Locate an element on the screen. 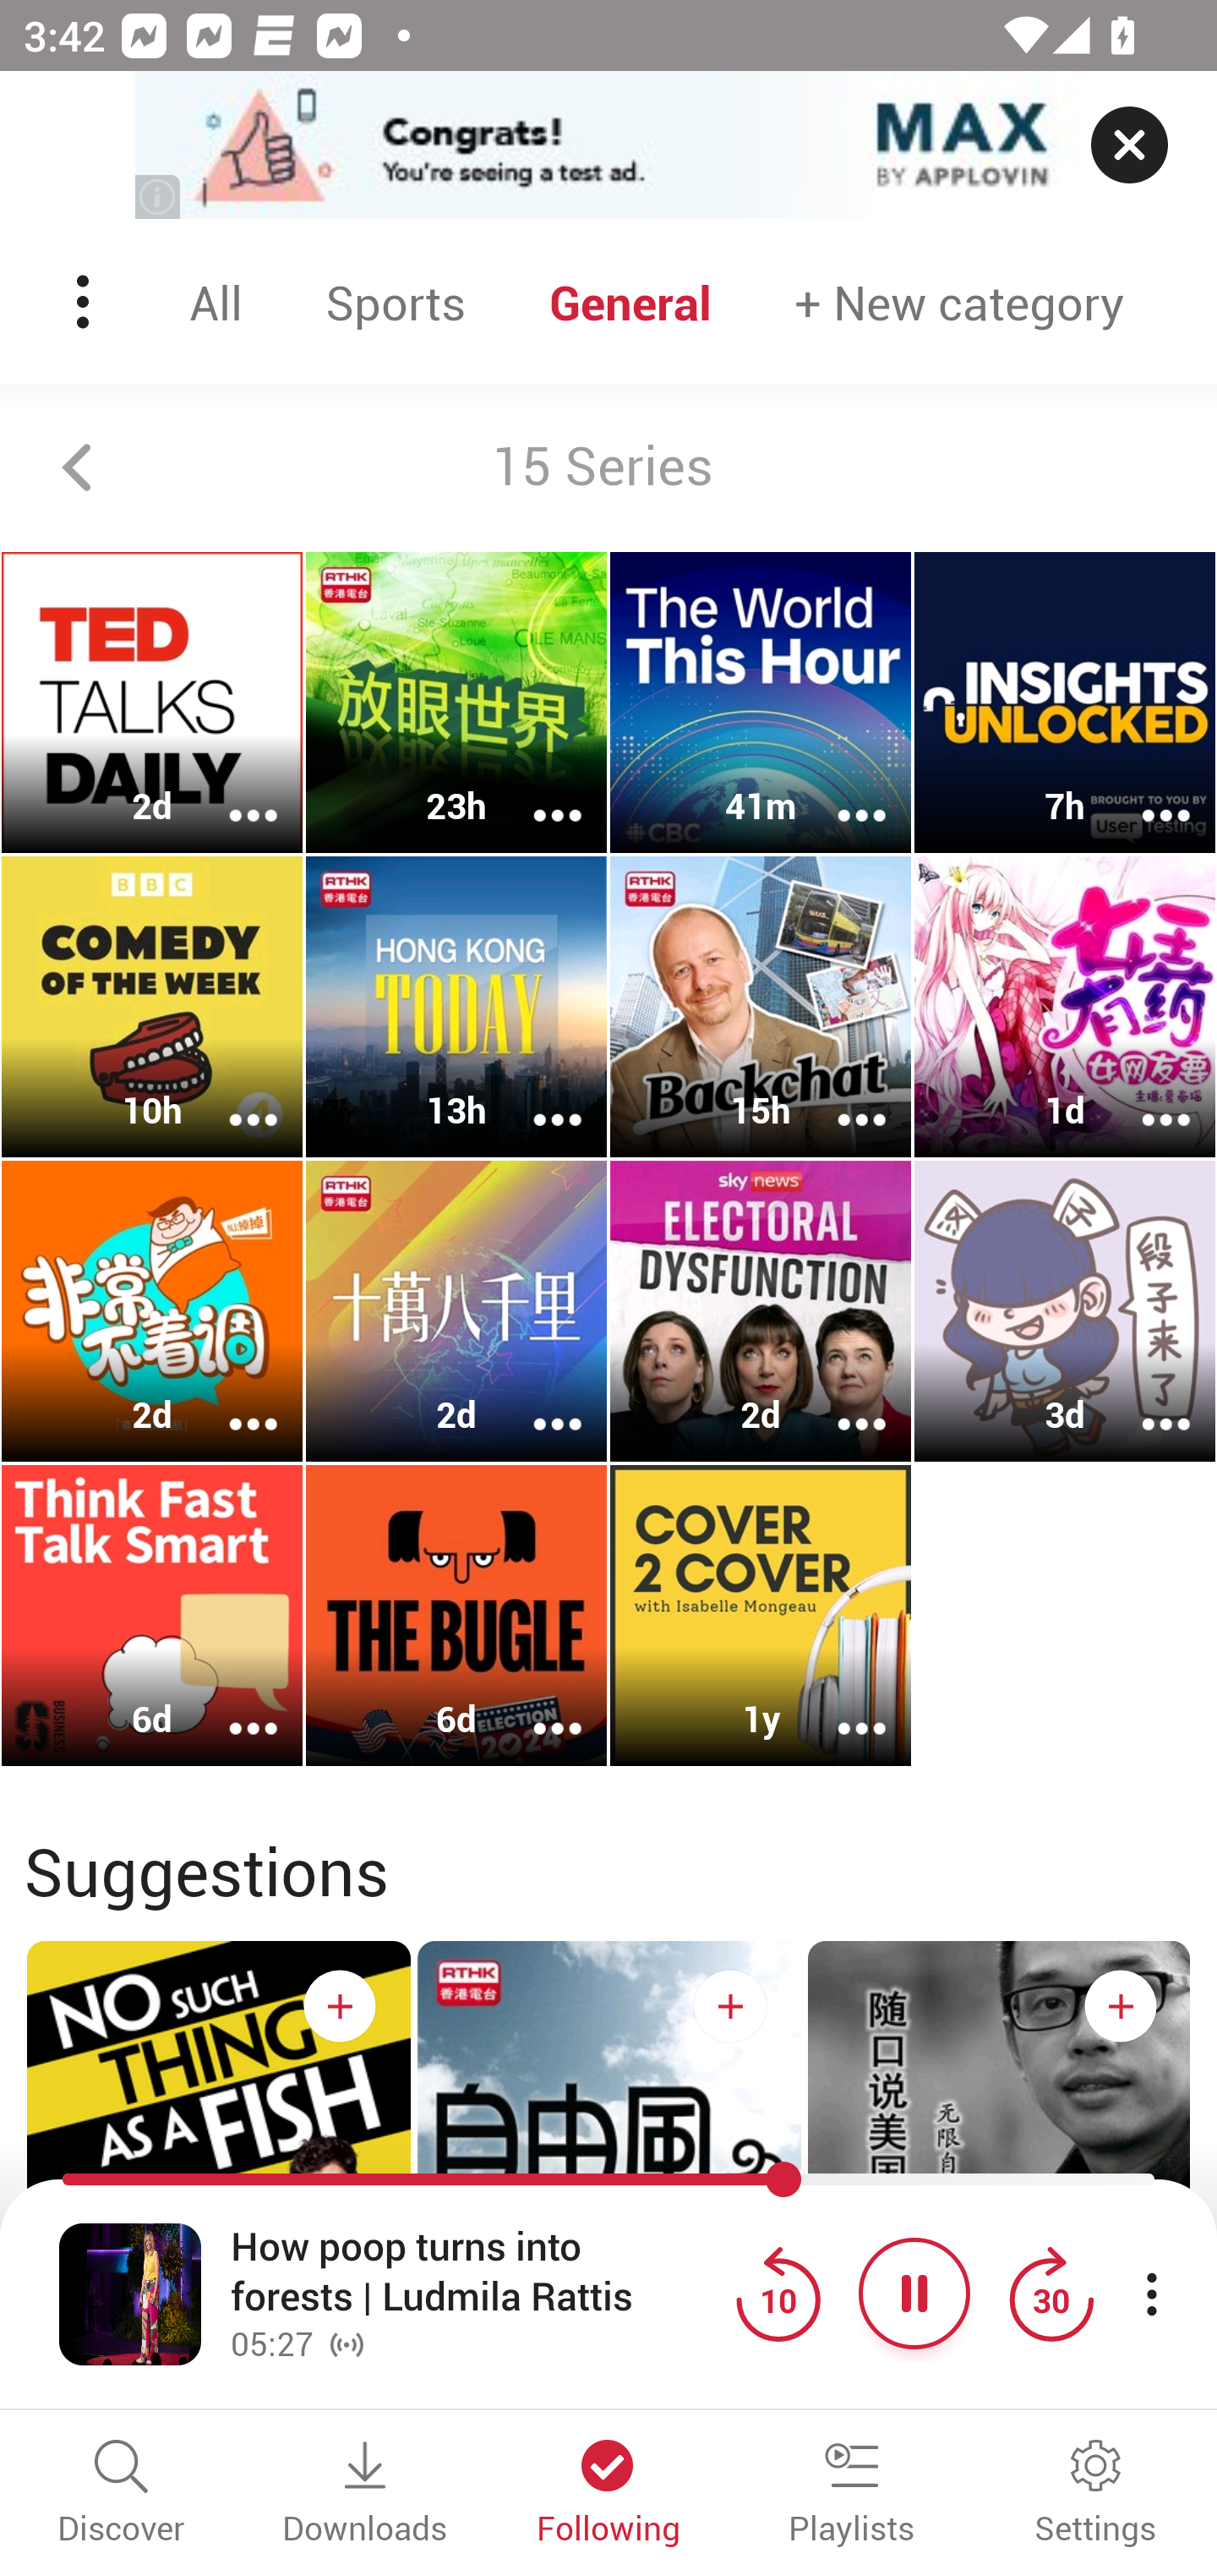 The width and height of the screenshot is (1217, 2570). More player controls is located at coordinates (1151, 2293).